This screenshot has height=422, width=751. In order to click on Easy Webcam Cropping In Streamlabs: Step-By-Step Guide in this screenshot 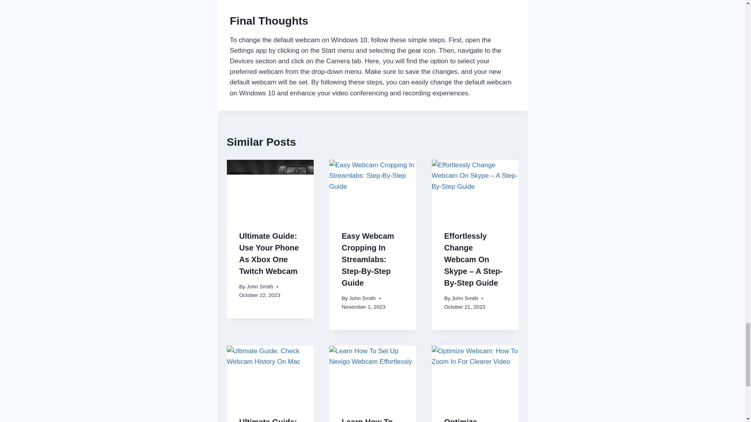, I will do `click(368, 259)`.